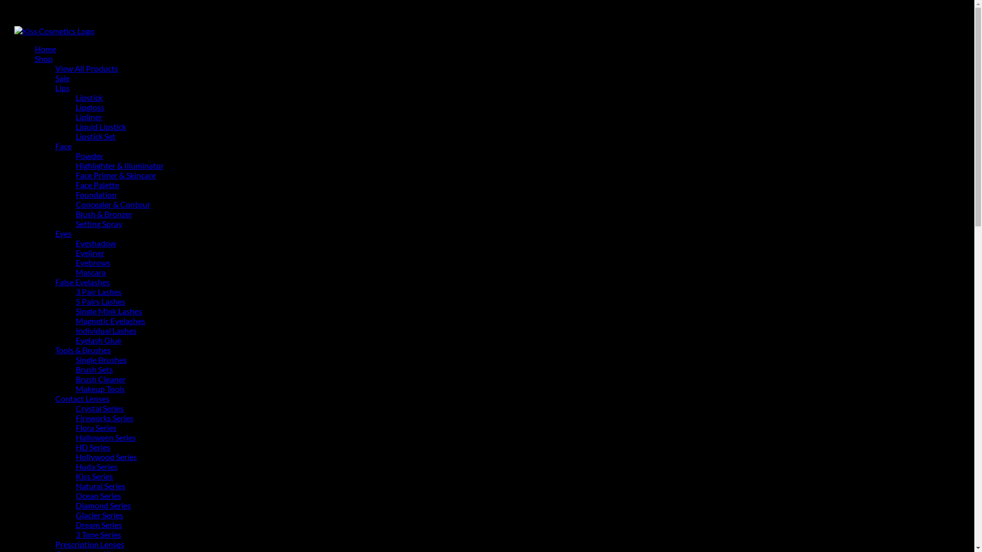  Describe the element at coordinates (90, 155) in the screenshot. I see `Powder` at that location.